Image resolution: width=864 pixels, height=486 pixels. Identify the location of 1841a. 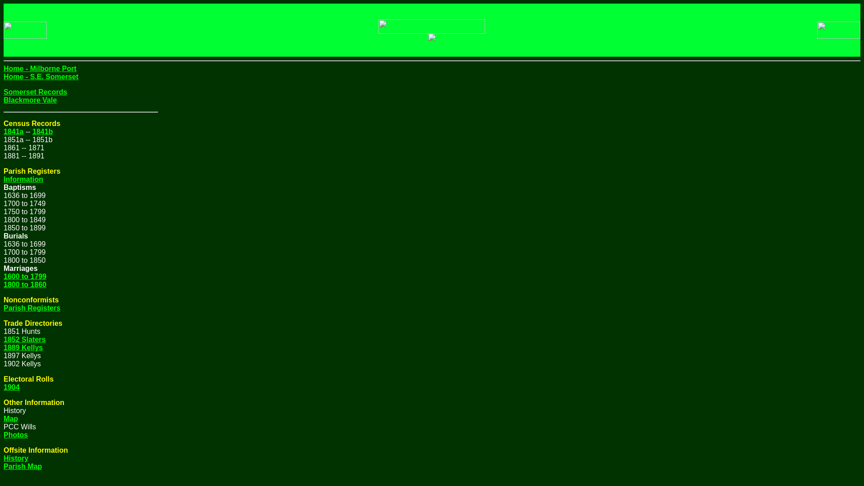
(13, 131).